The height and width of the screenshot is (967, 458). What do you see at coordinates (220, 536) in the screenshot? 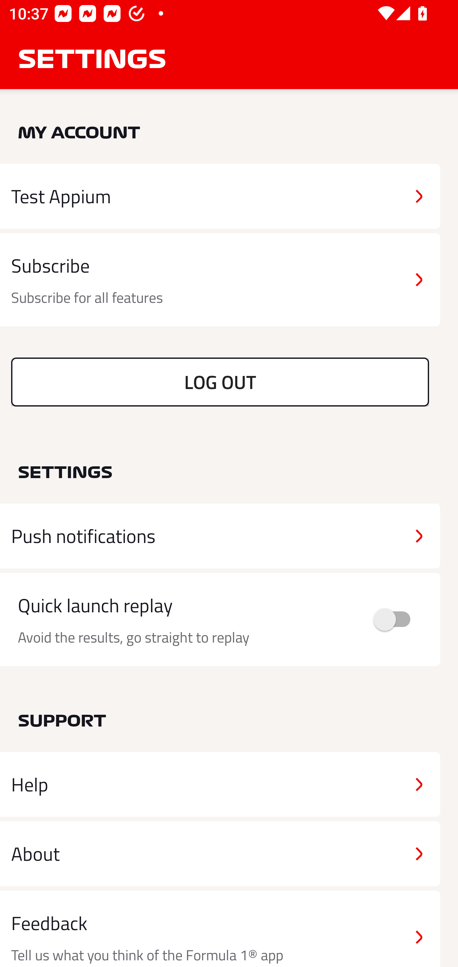
I see `Push notifications` at bounding box center [220, 536].